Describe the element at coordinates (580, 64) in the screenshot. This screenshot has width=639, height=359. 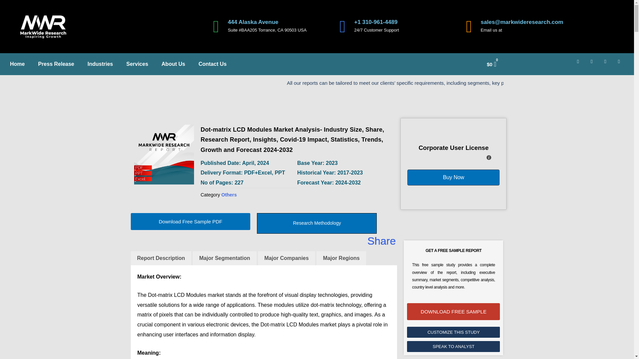
I see `Facebook-f` at that location.